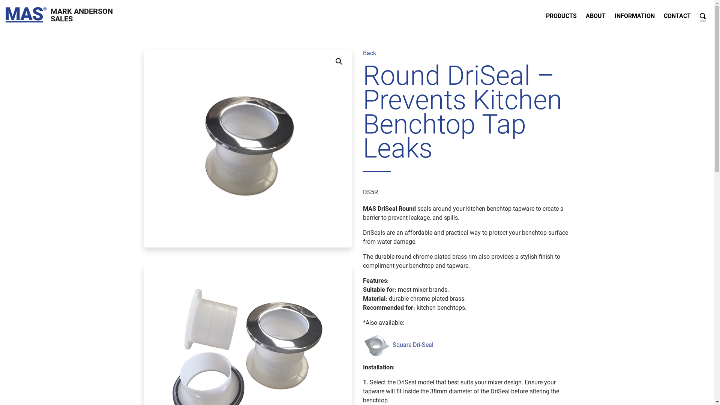 This screenshot has width=720, height=405. What do you see at coordinates (703, 15) in the screenshot?
I see `SEARCH` at bounding box center [703, 15].